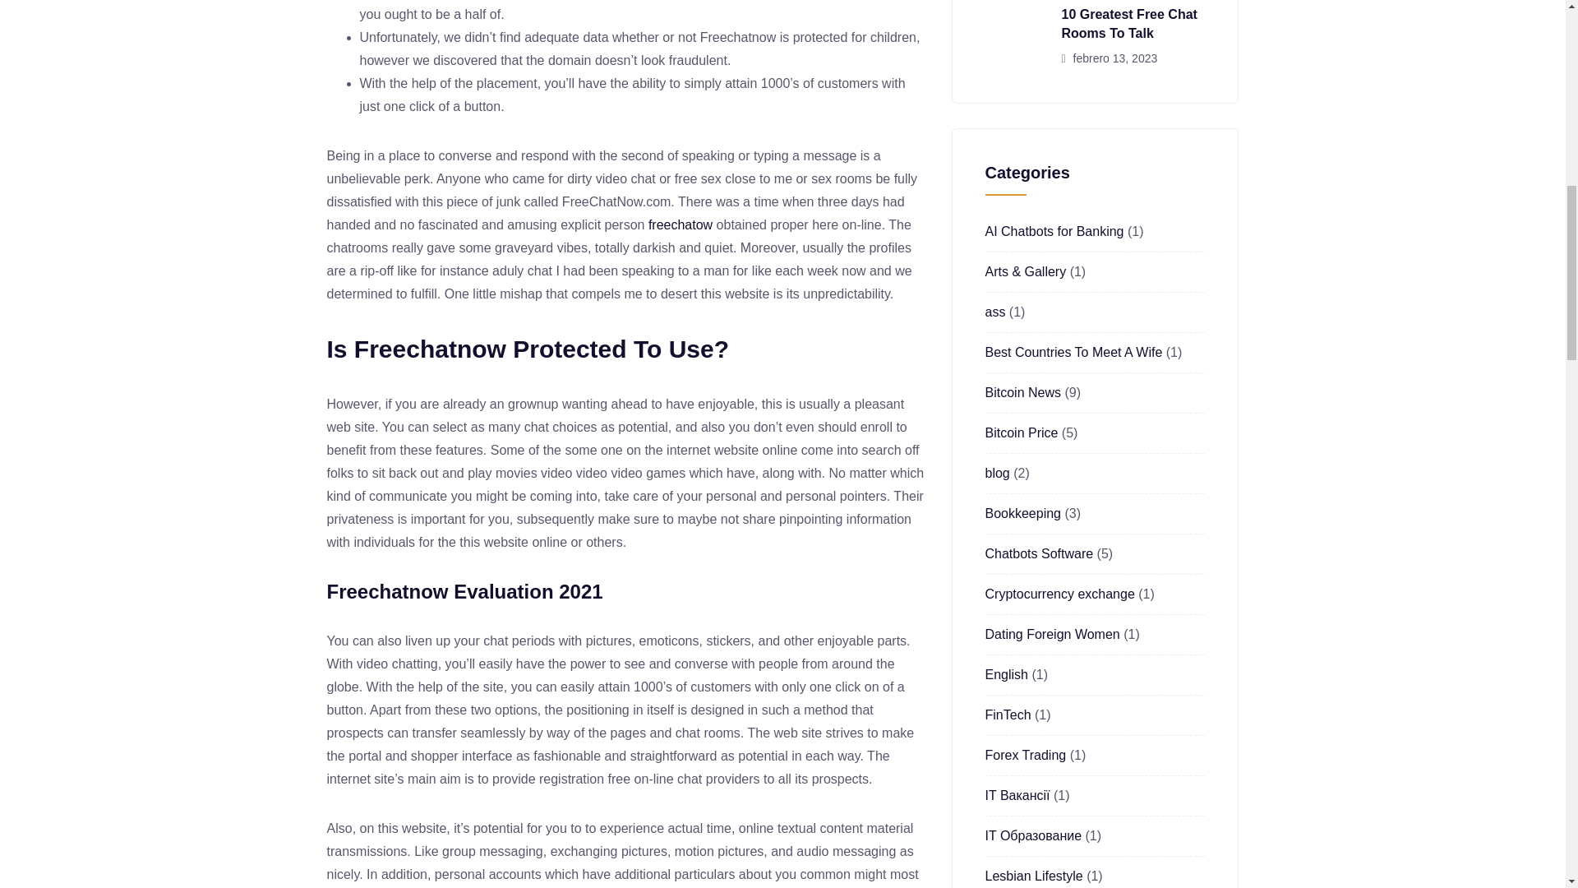  Describe the element at coordinates (1022, 392) in the screenshot. I see `Bitcoin News` at that location.